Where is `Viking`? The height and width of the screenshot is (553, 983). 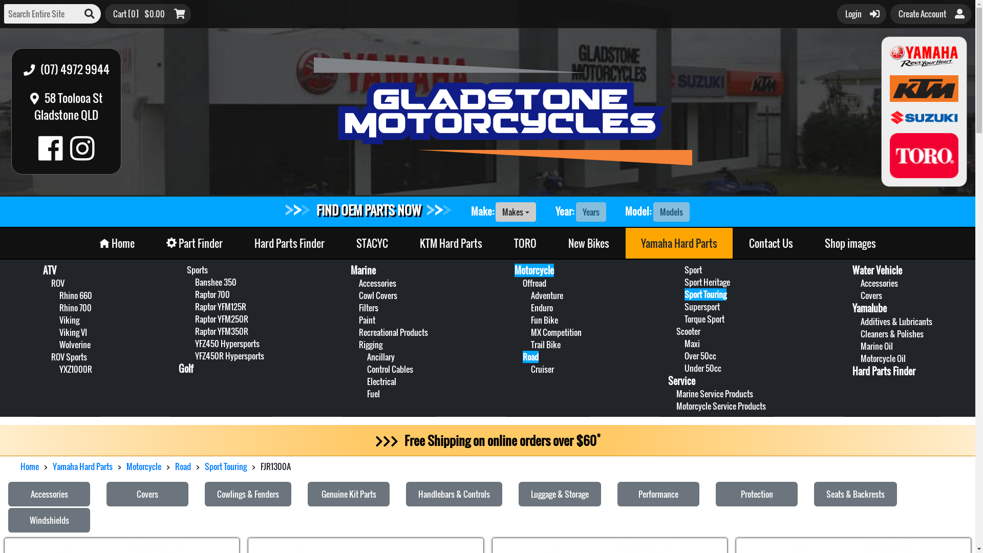
Viking is located at coordinates (70, 320).